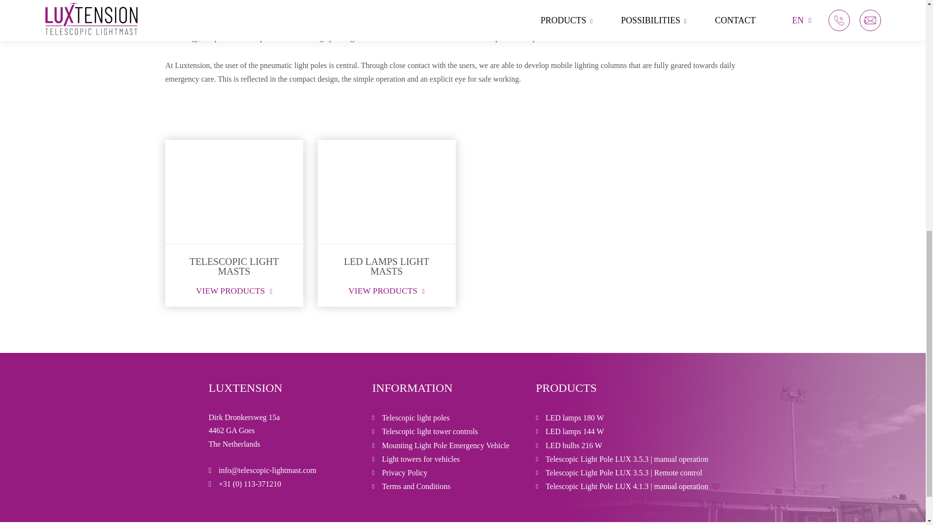 The width and height of the screenshot is (933, 525). I want to click on Terms and Conditions, so click(411, 486).